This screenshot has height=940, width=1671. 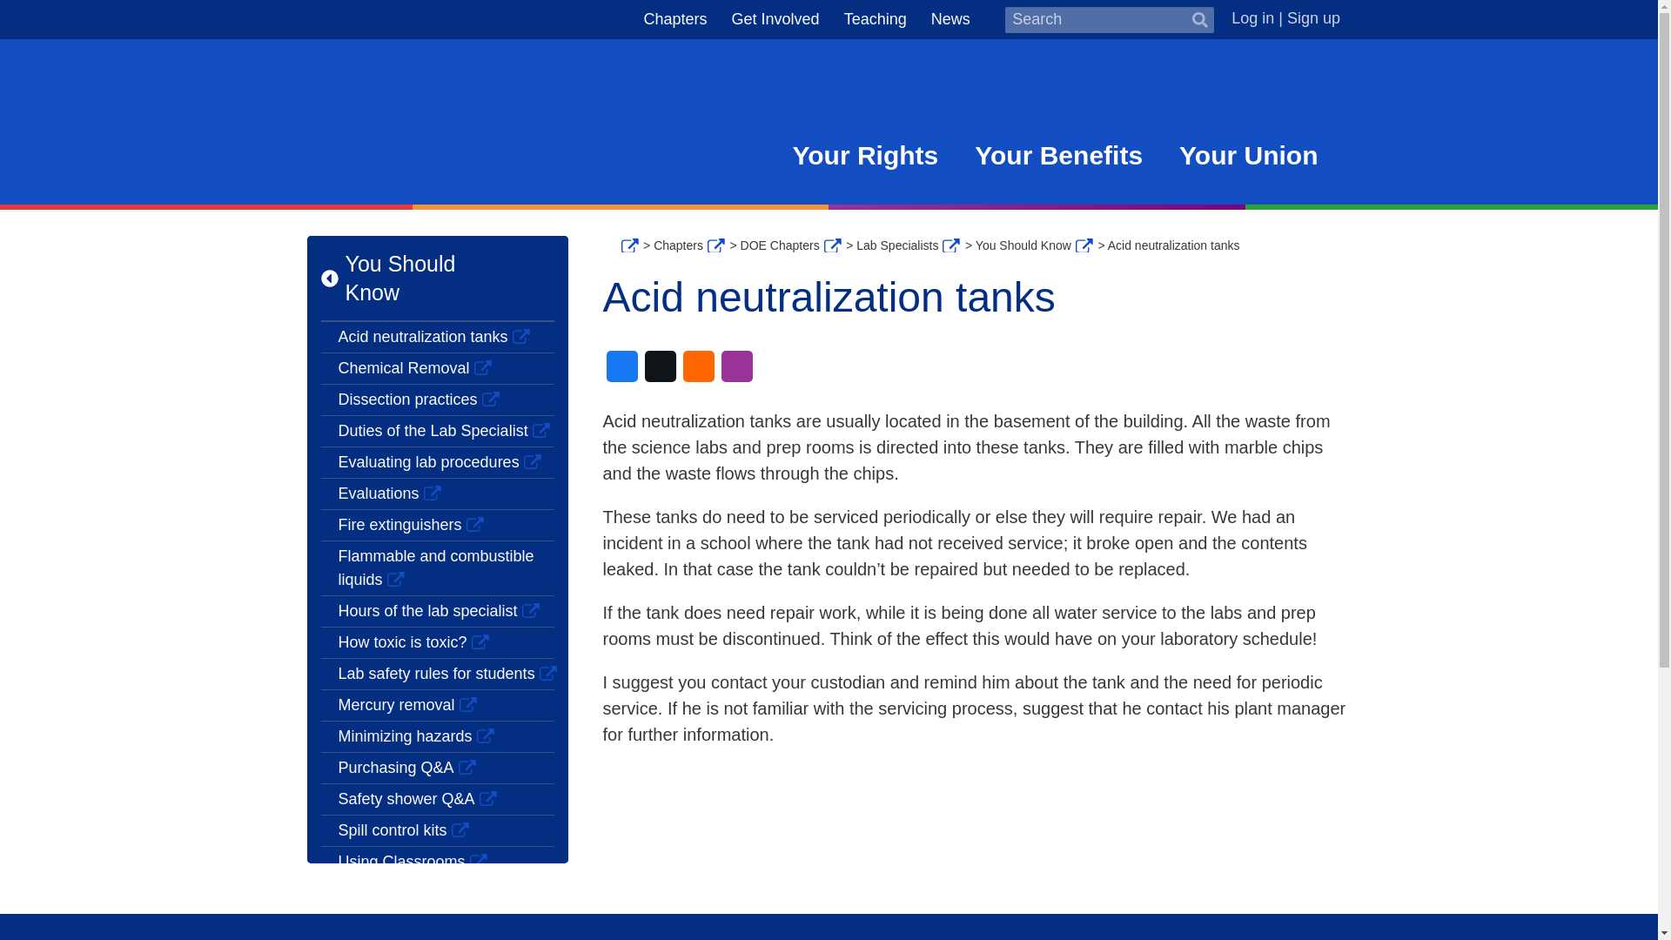 I want to click on Chapters, so click(x=675, y=18).